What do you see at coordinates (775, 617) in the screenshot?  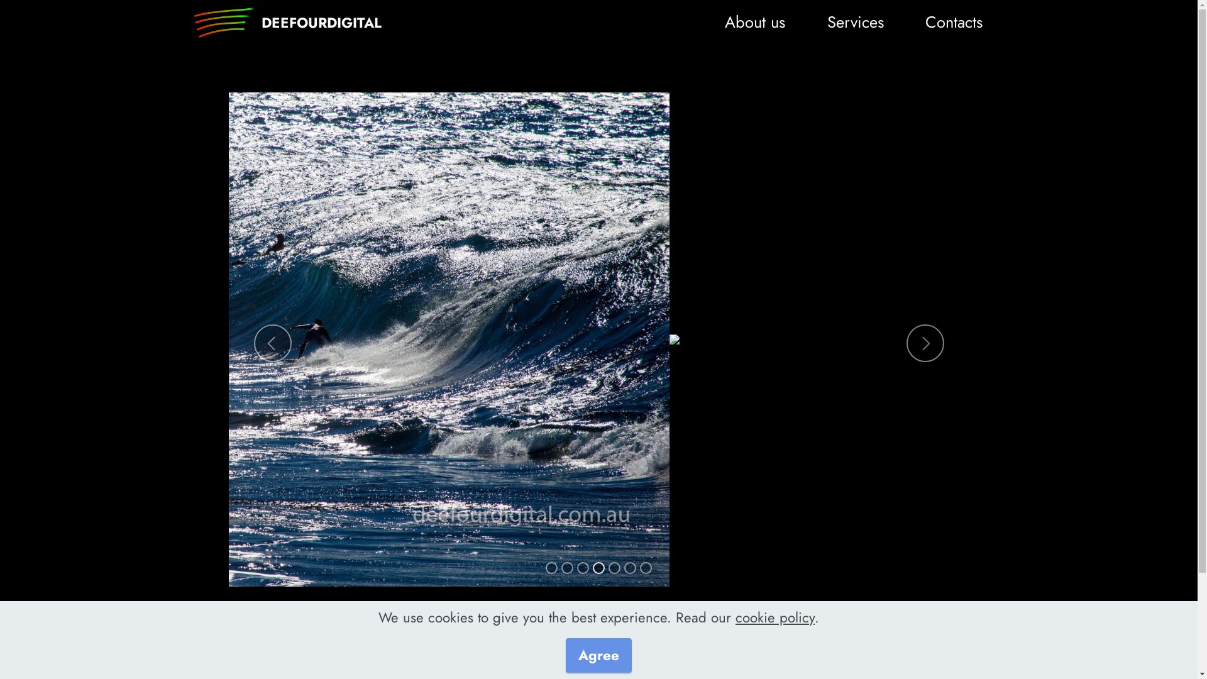 I see `cookie policy` at bounding box center [775, 617].